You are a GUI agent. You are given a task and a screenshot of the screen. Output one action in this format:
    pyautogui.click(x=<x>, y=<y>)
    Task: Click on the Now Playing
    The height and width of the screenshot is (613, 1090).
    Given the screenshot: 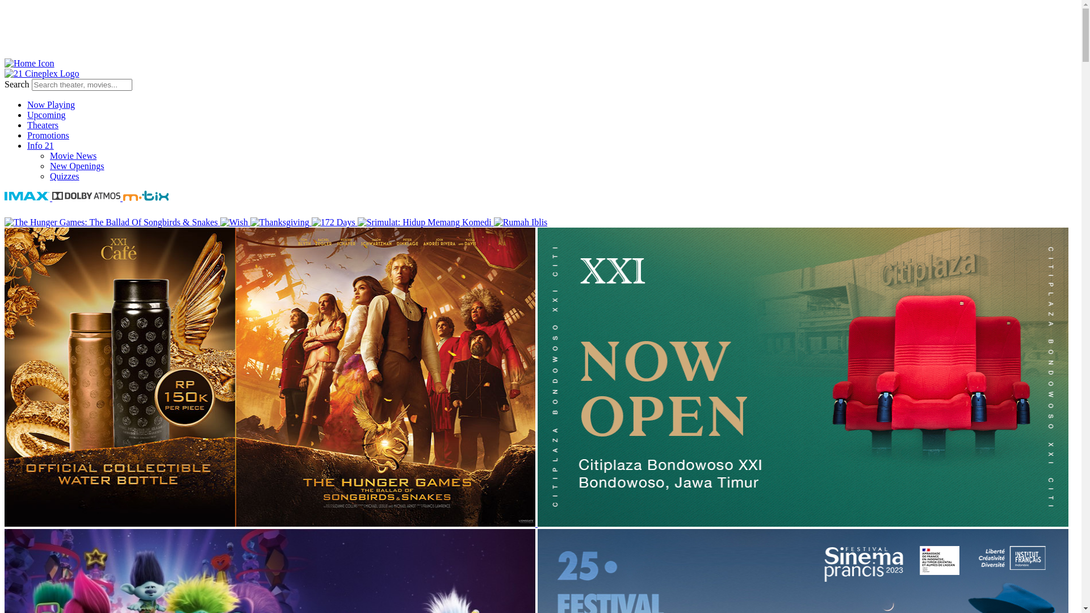 What is the action you would take?
    pyautogui.click(x=552, y=105)
    